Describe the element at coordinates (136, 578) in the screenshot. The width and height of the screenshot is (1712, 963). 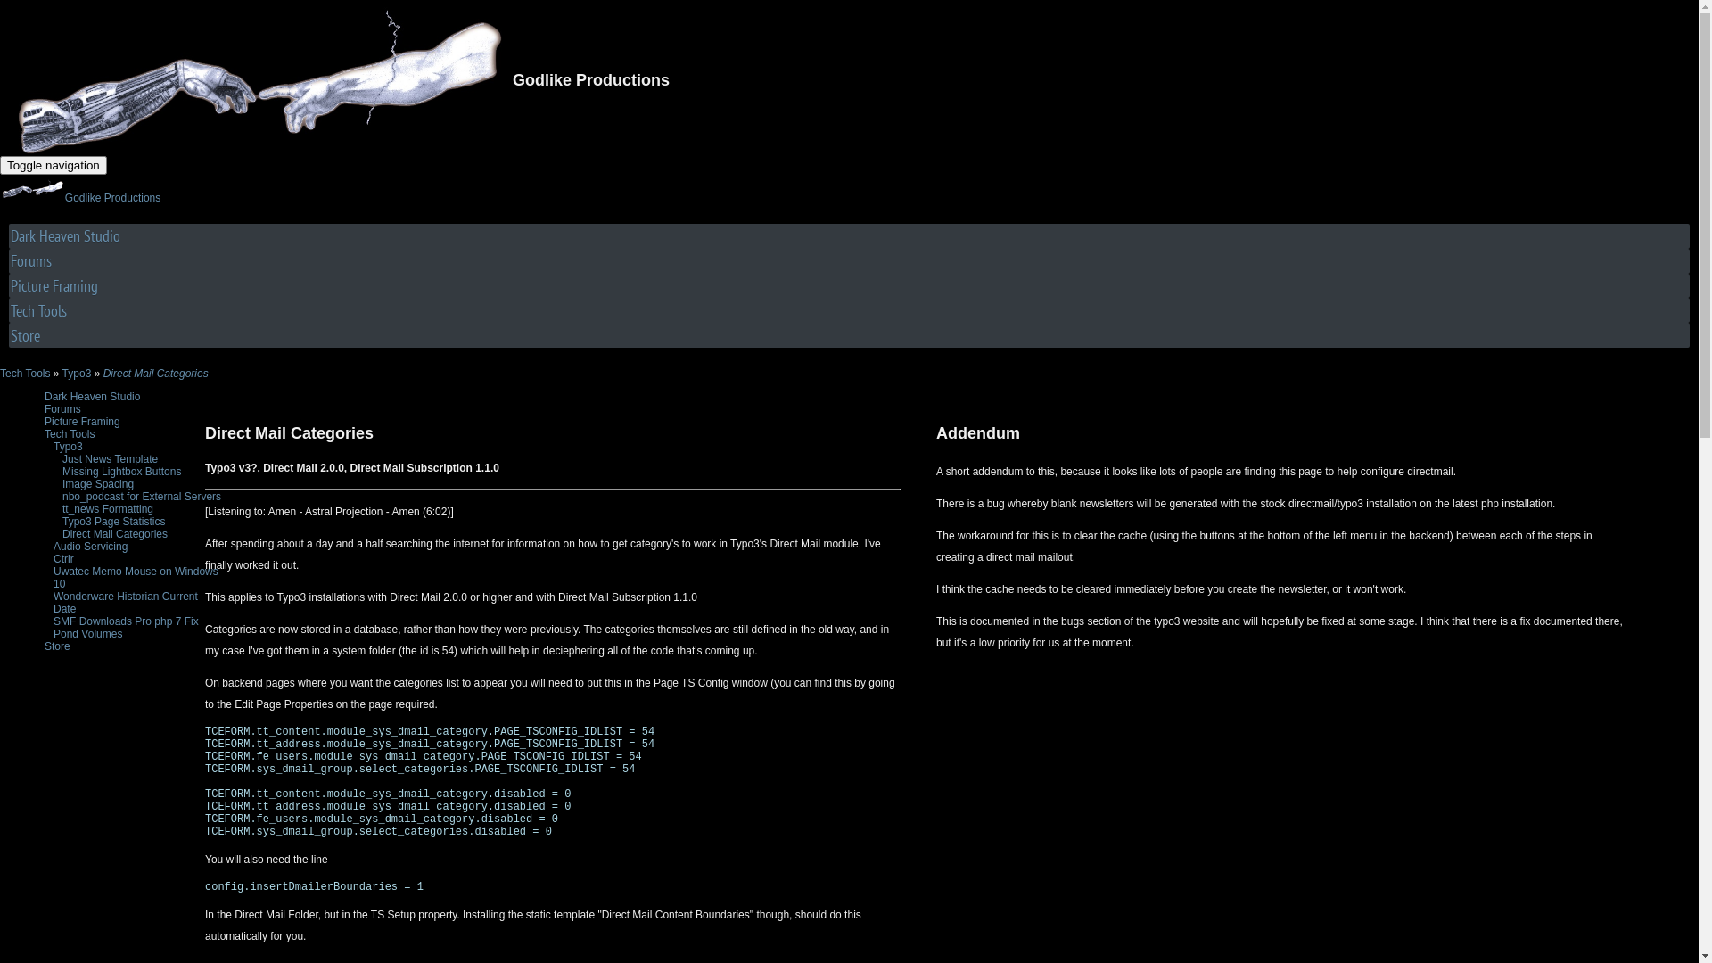
I see `Uwatec Memo Mouse on Windows 10` at that location.